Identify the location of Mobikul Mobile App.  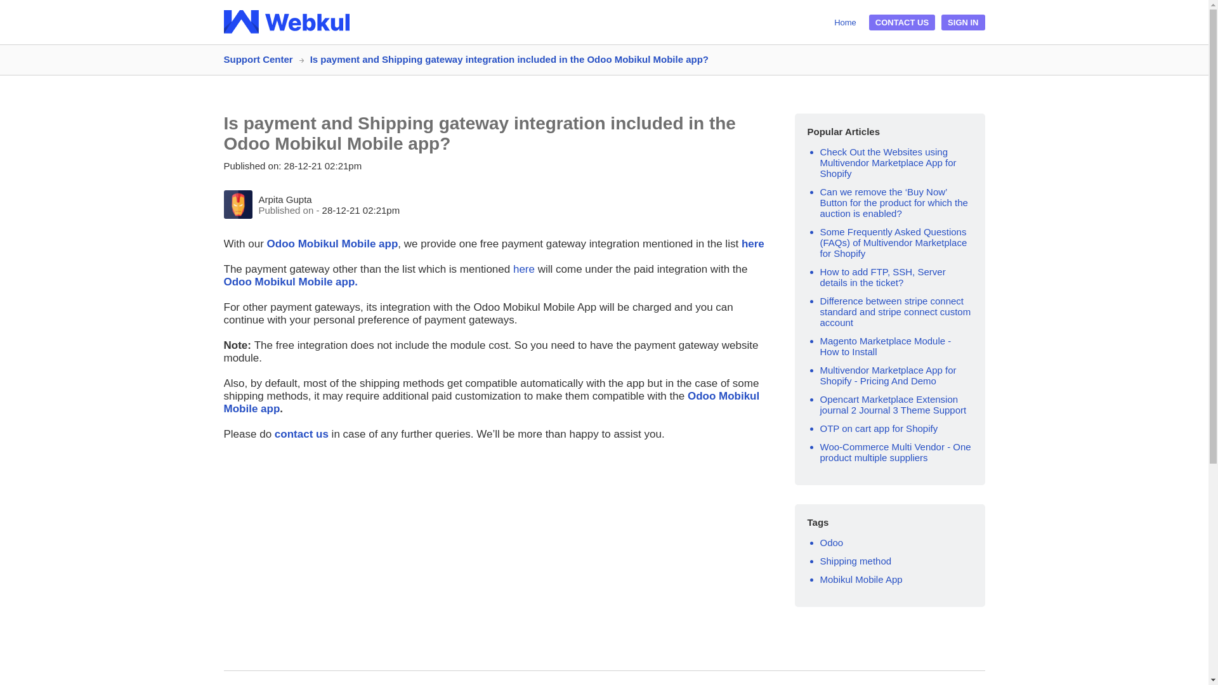
(861, 580).